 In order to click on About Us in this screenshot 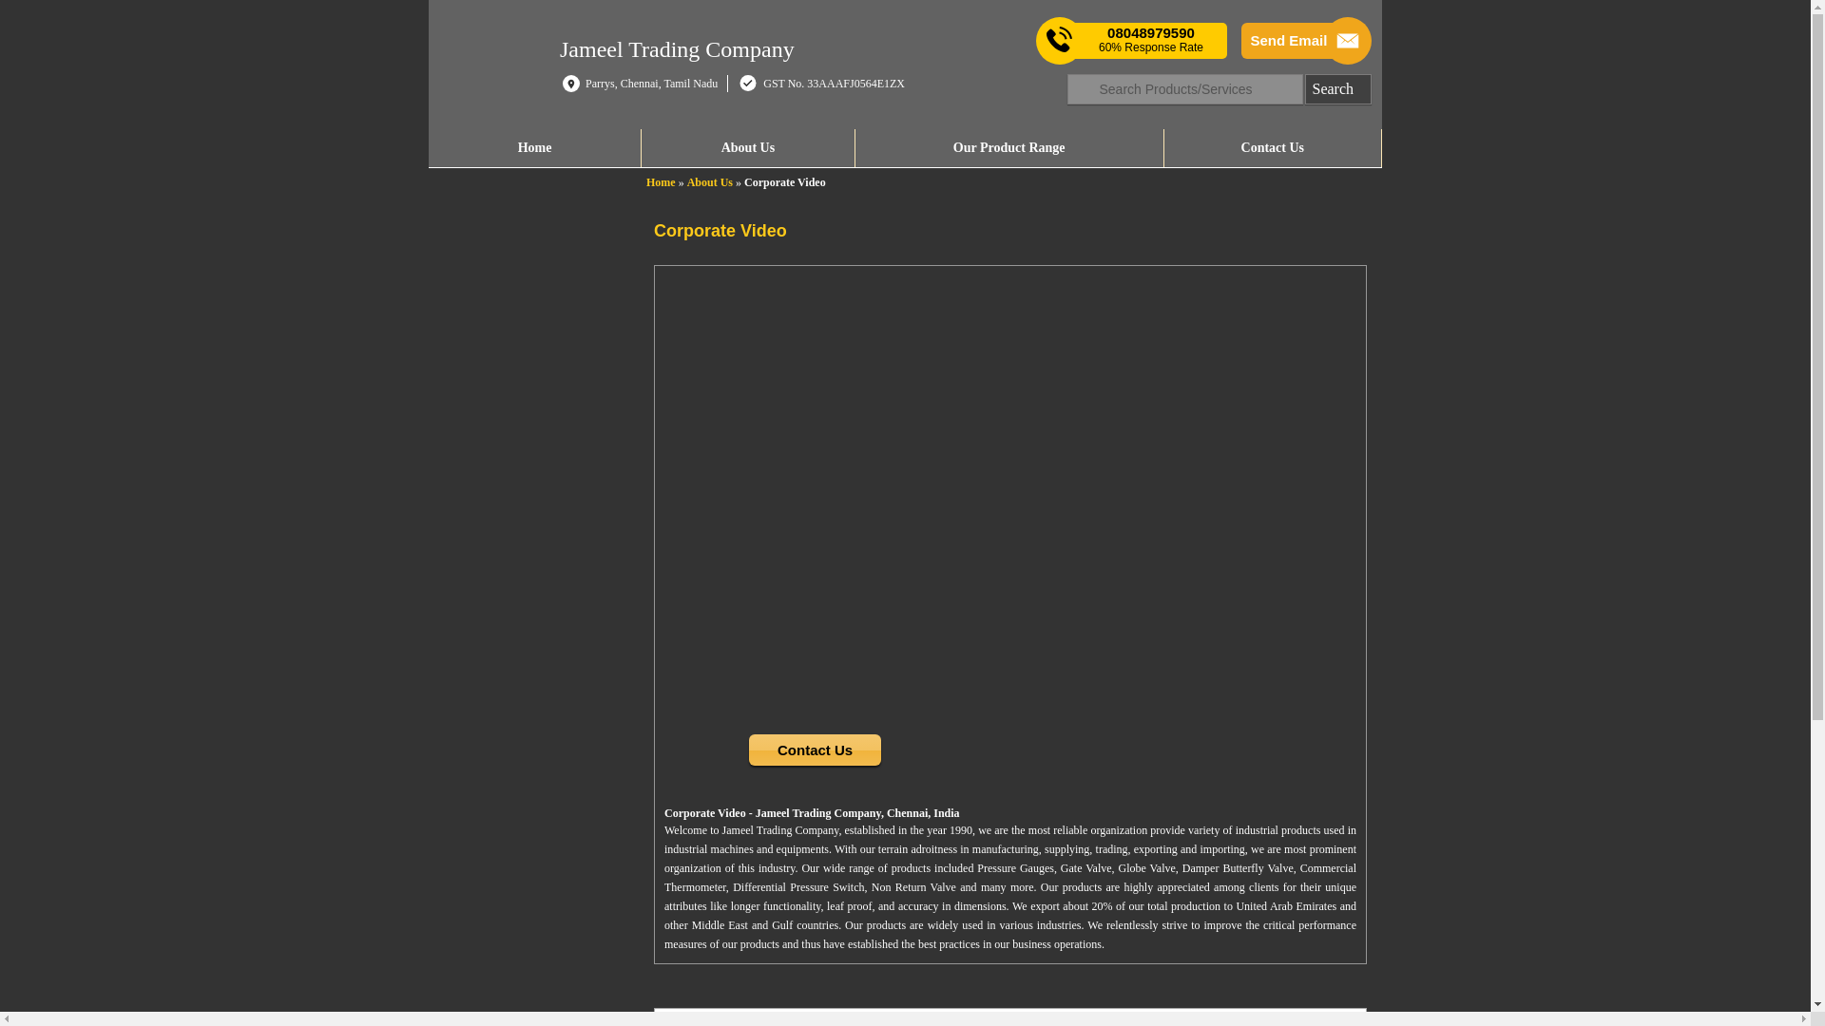, I will do `click(710, 181)`.